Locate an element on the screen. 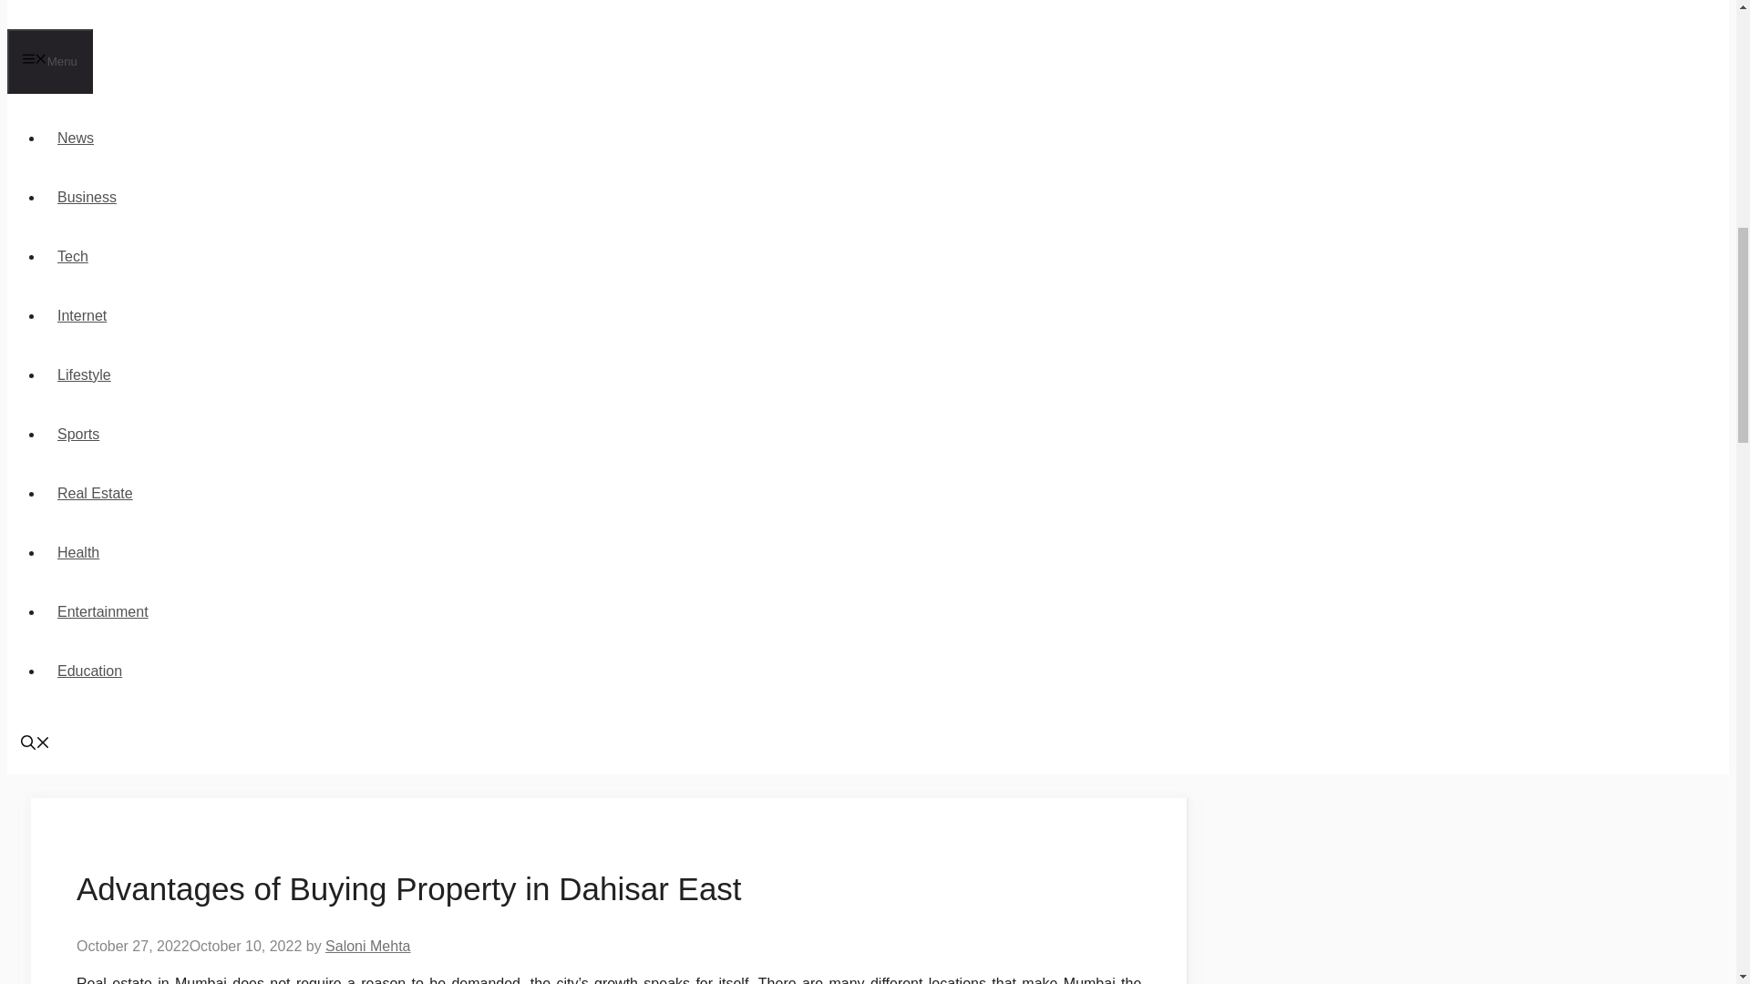  News is located at coordinates (75, 137).